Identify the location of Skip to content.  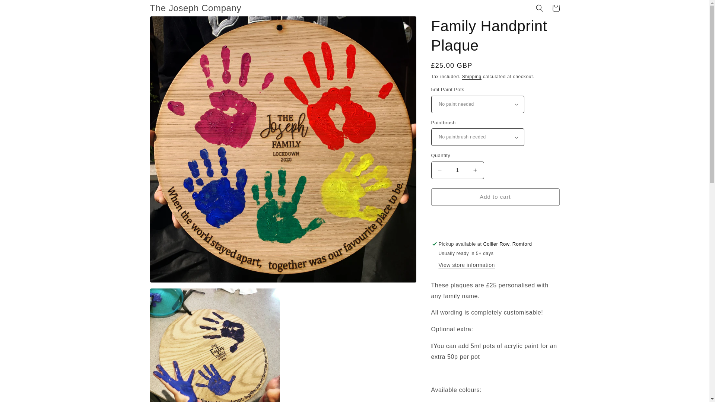
(22, 9).